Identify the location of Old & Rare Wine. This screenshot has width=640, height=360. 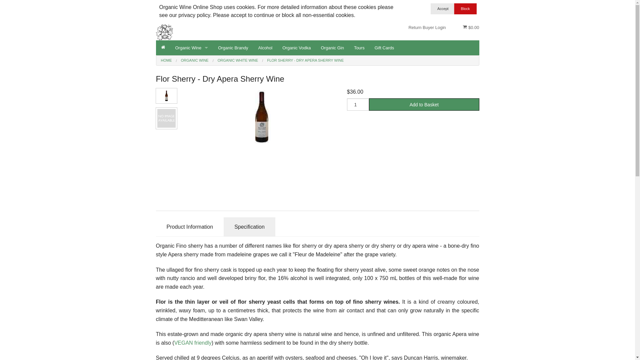
(191, 131).